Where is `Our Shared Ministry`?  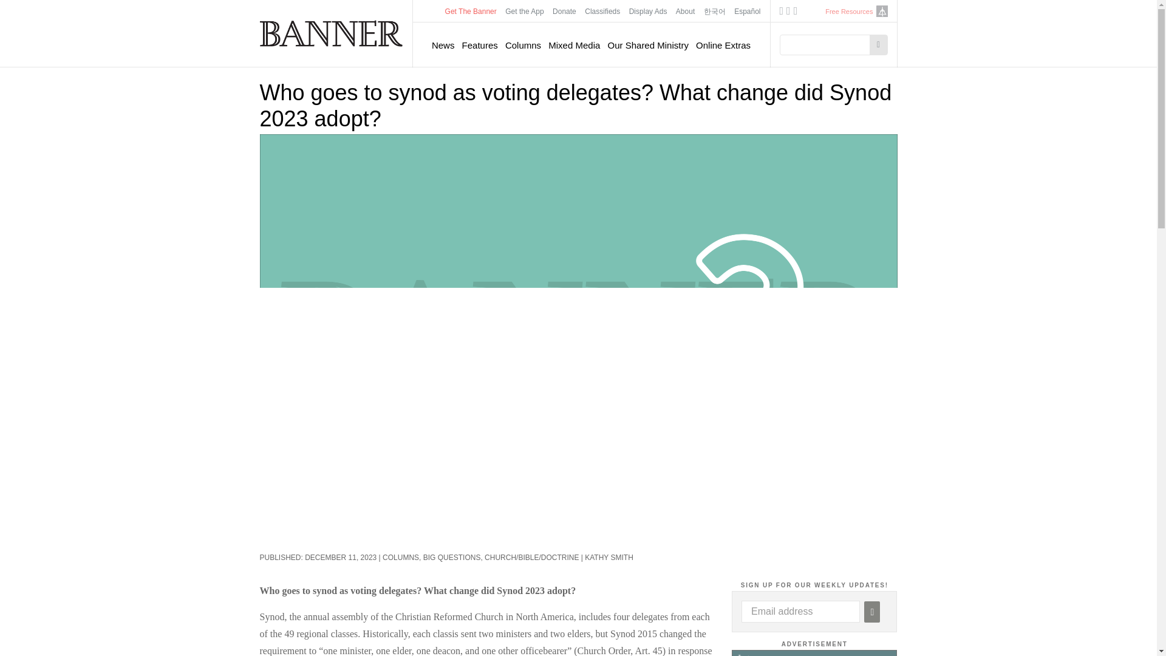 Our Shared Ministry is located at coordinates (648, 45).